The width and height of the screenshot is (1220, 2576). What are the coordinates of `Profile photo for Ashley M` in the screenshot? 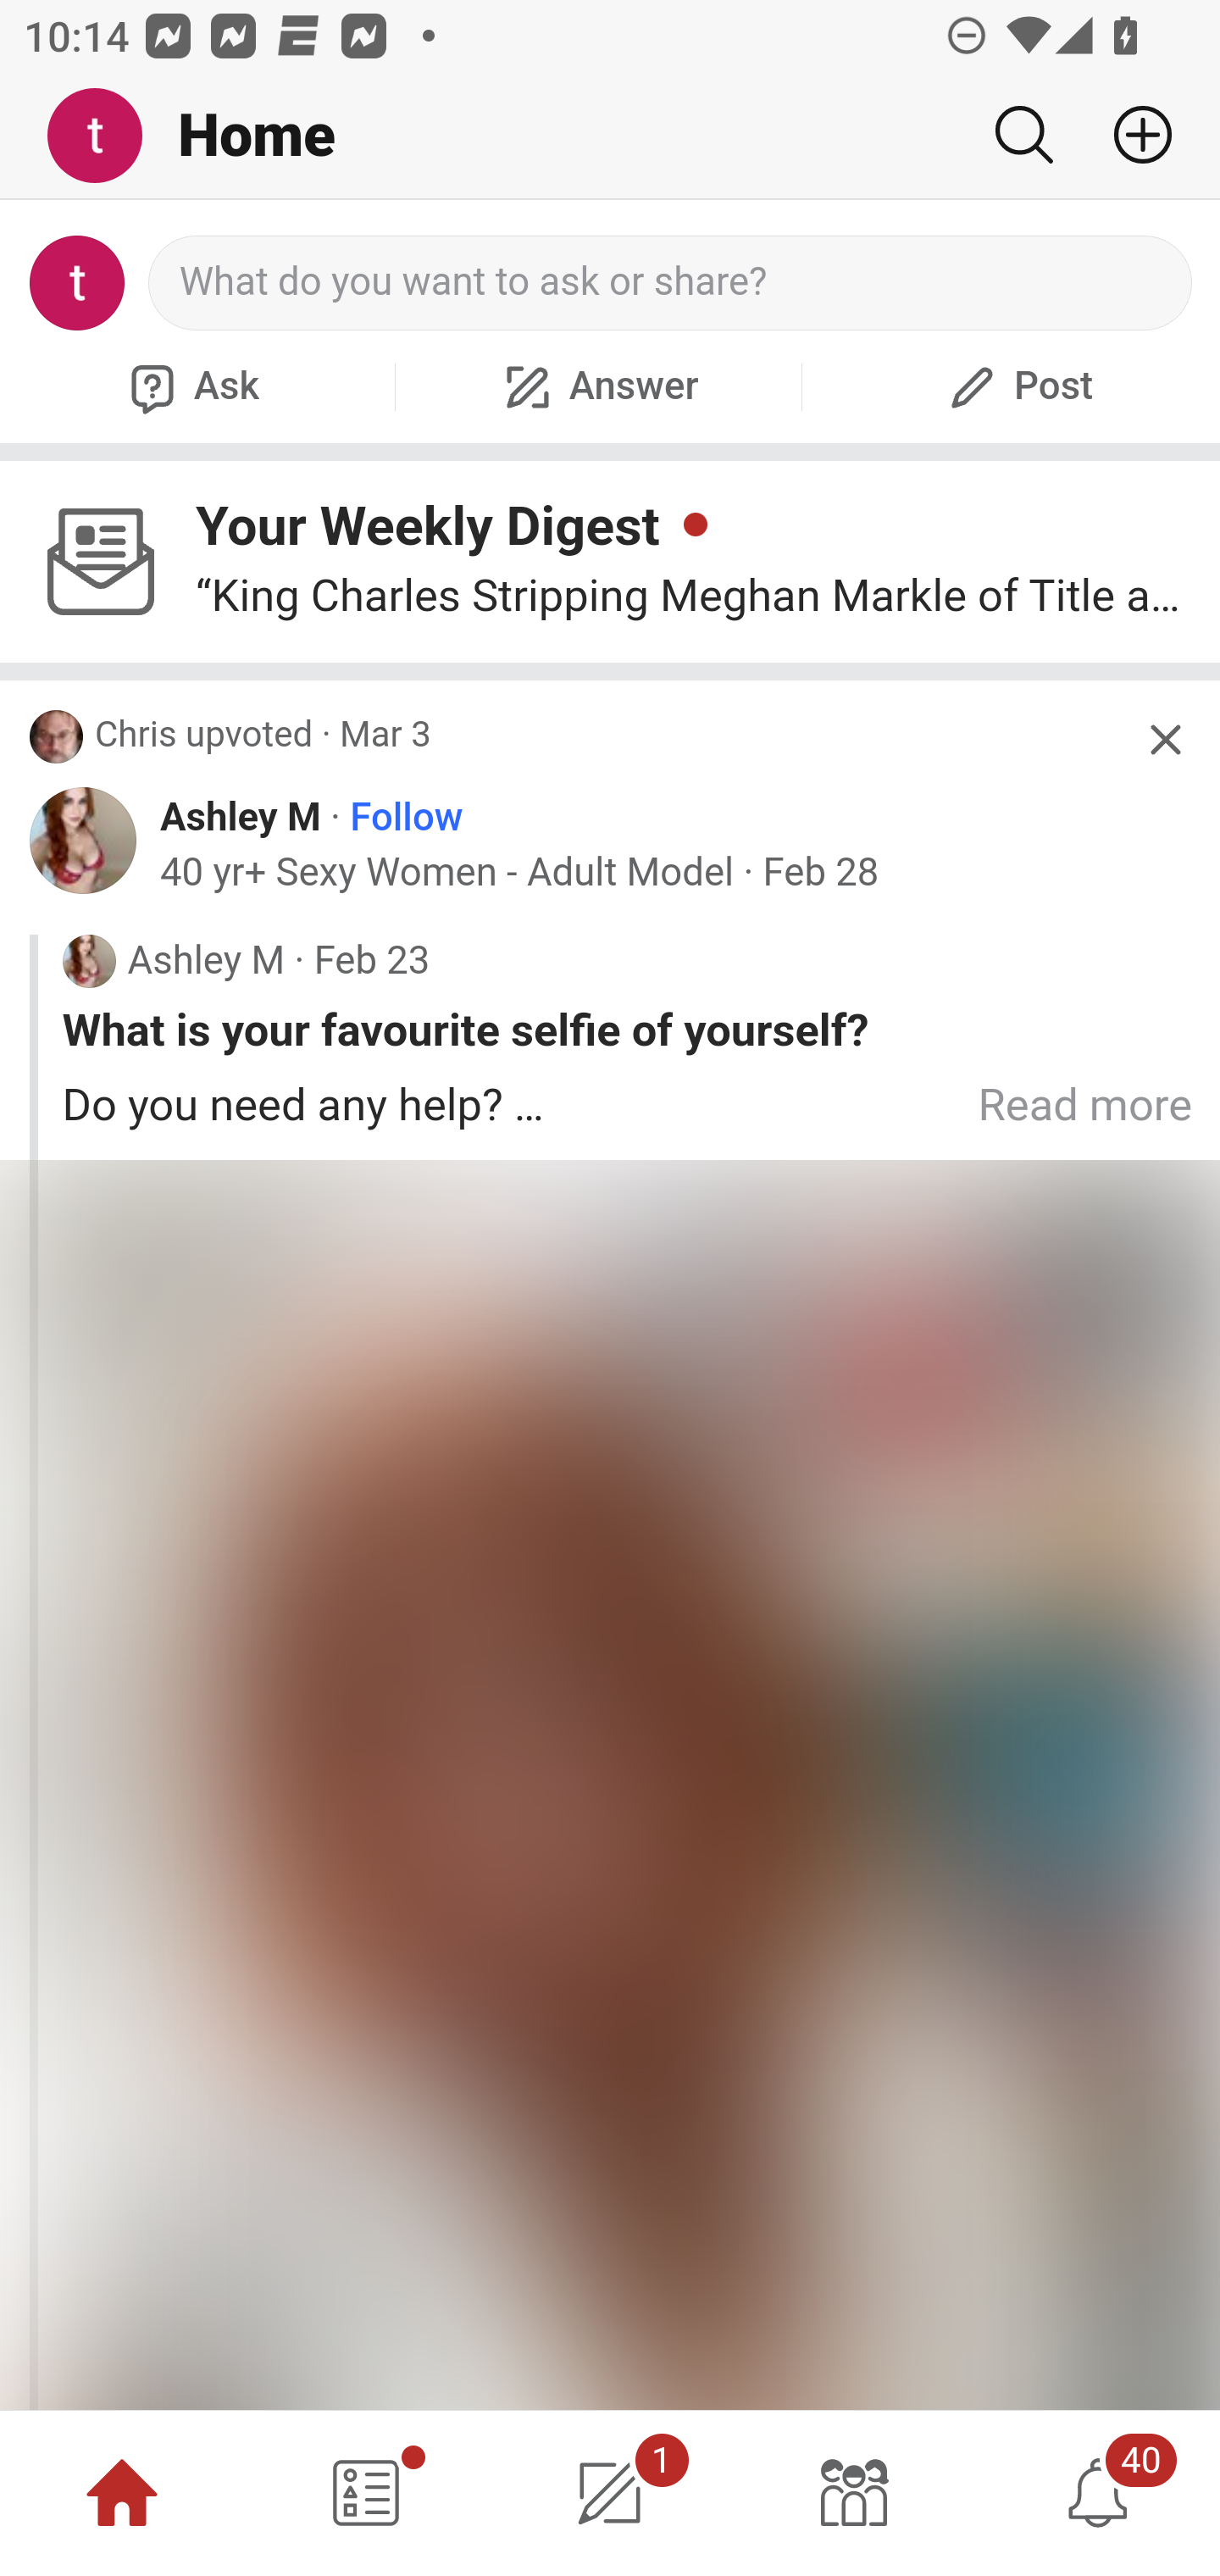 It's located at (84, 842).